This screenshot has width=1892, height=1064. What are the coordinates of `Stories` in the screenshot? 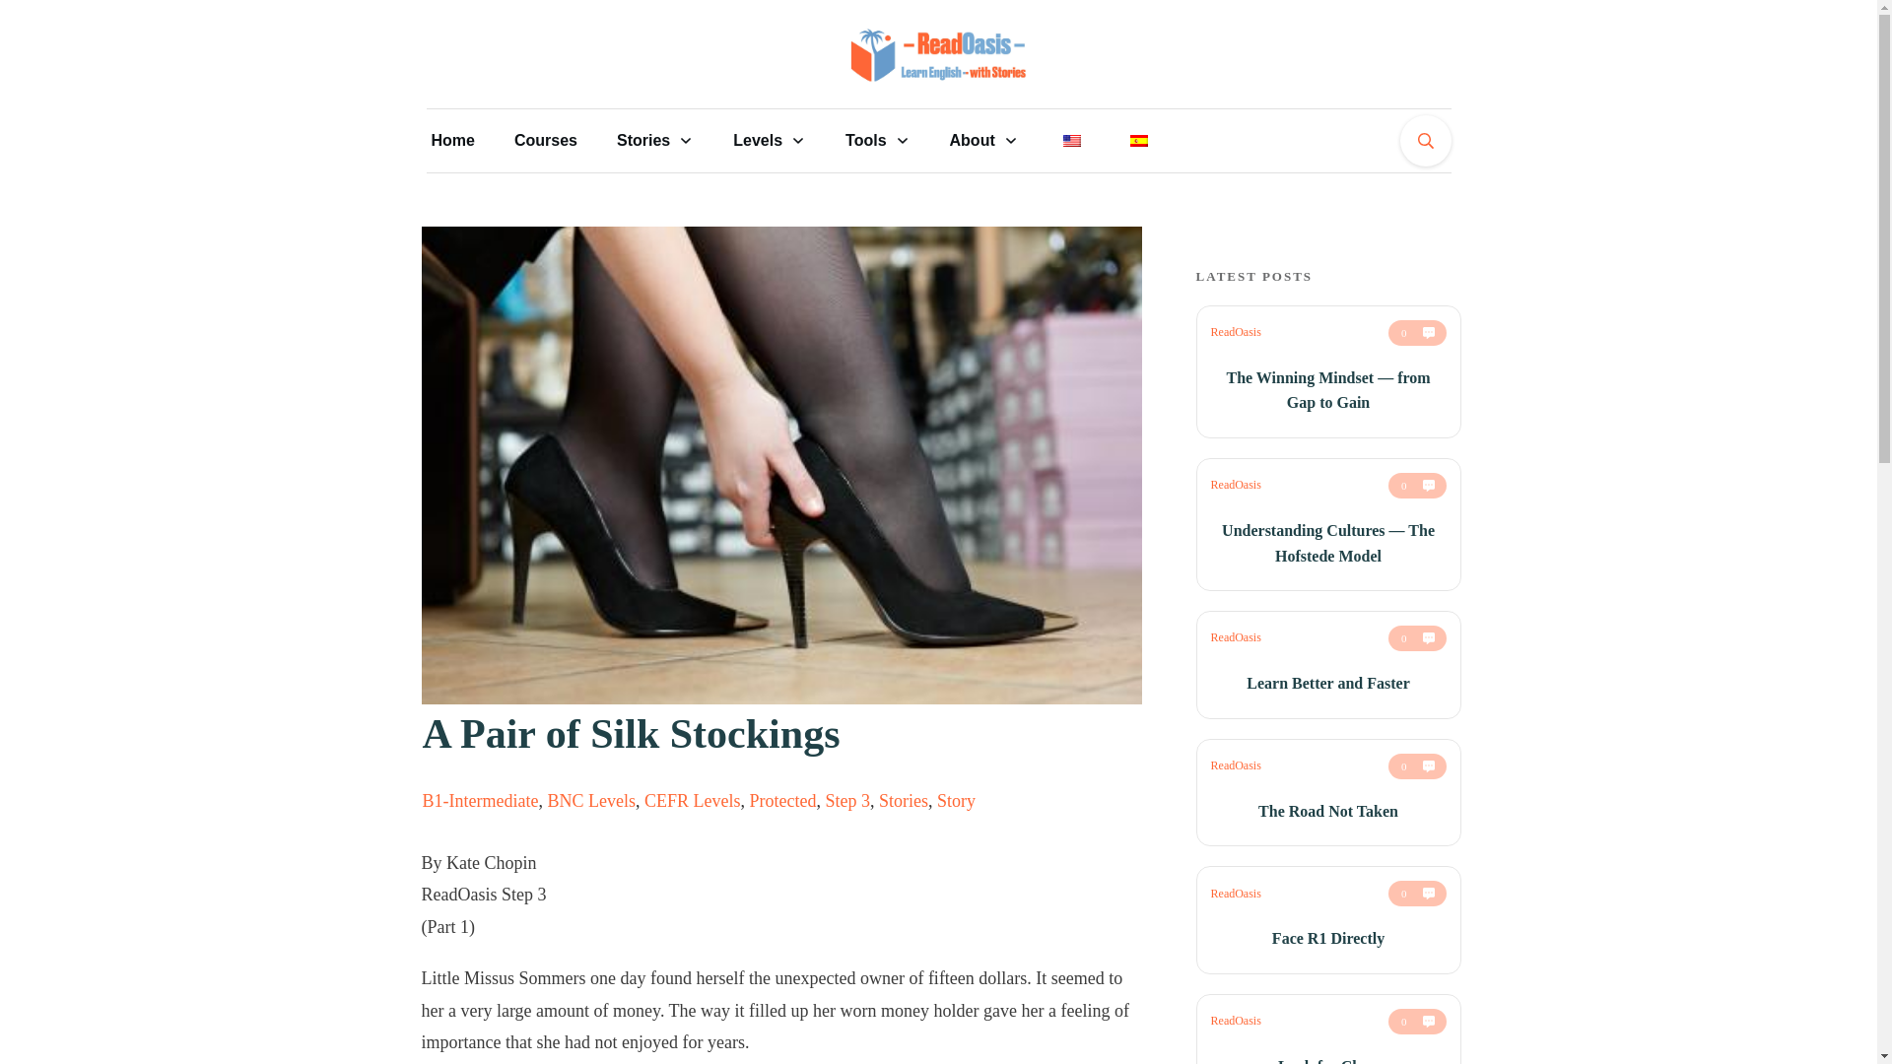 It's located at (654, 140).